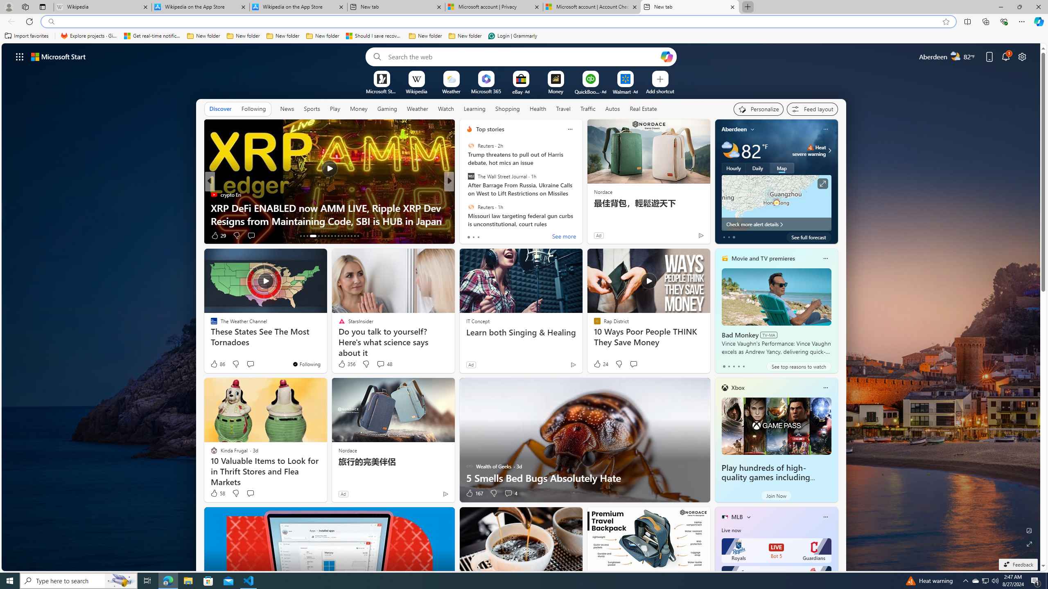 This screenshot has height=589, width=1048. I want to click on Enter your search term, so click(523, 56).